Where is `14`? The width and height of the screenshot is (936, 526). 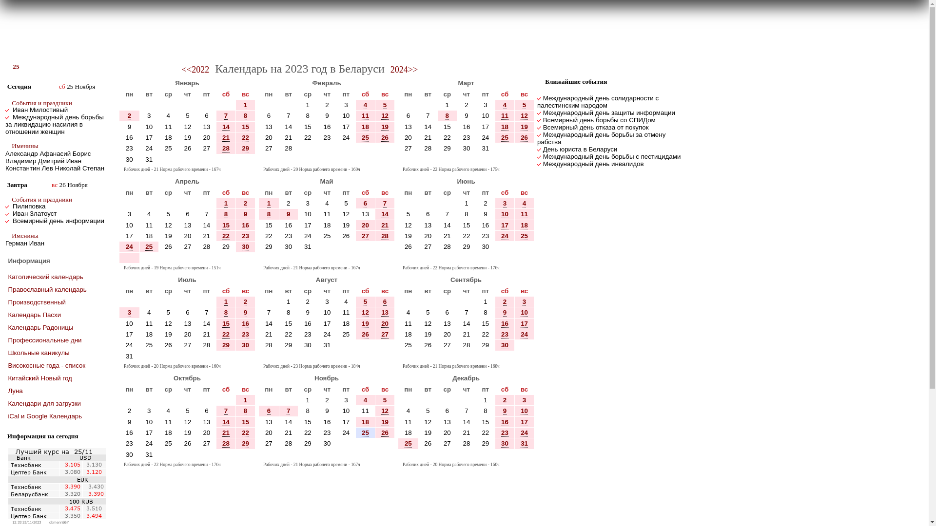
14 is located at coordinates (207, 323).